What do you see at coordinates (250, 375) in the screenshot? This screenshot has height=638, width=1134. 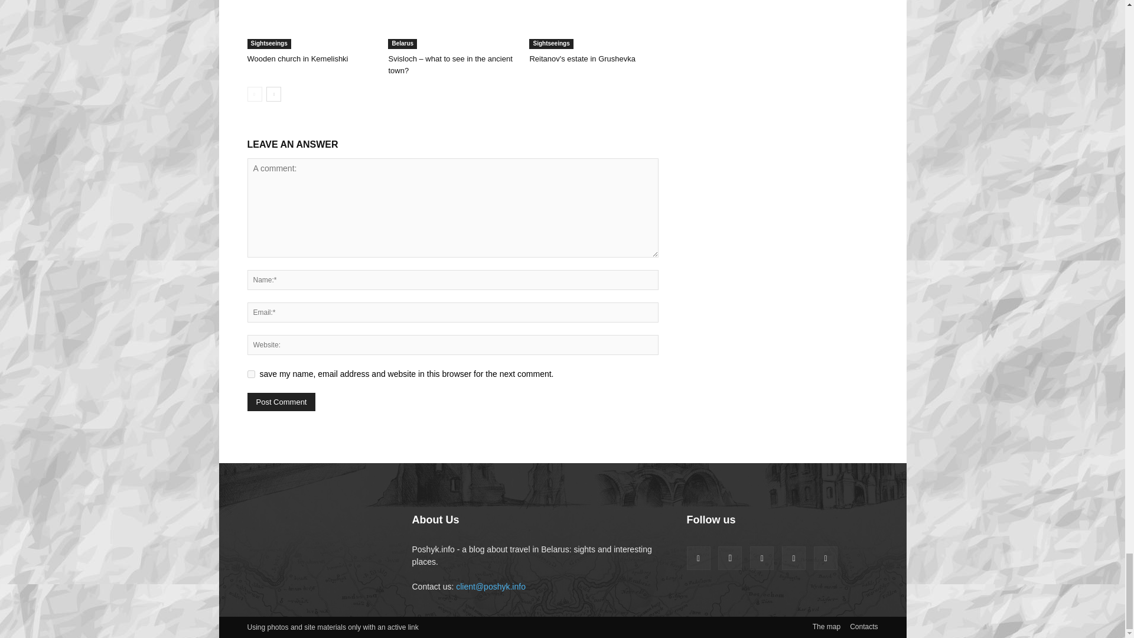 I see `yes` at bounding box center [250, 375].